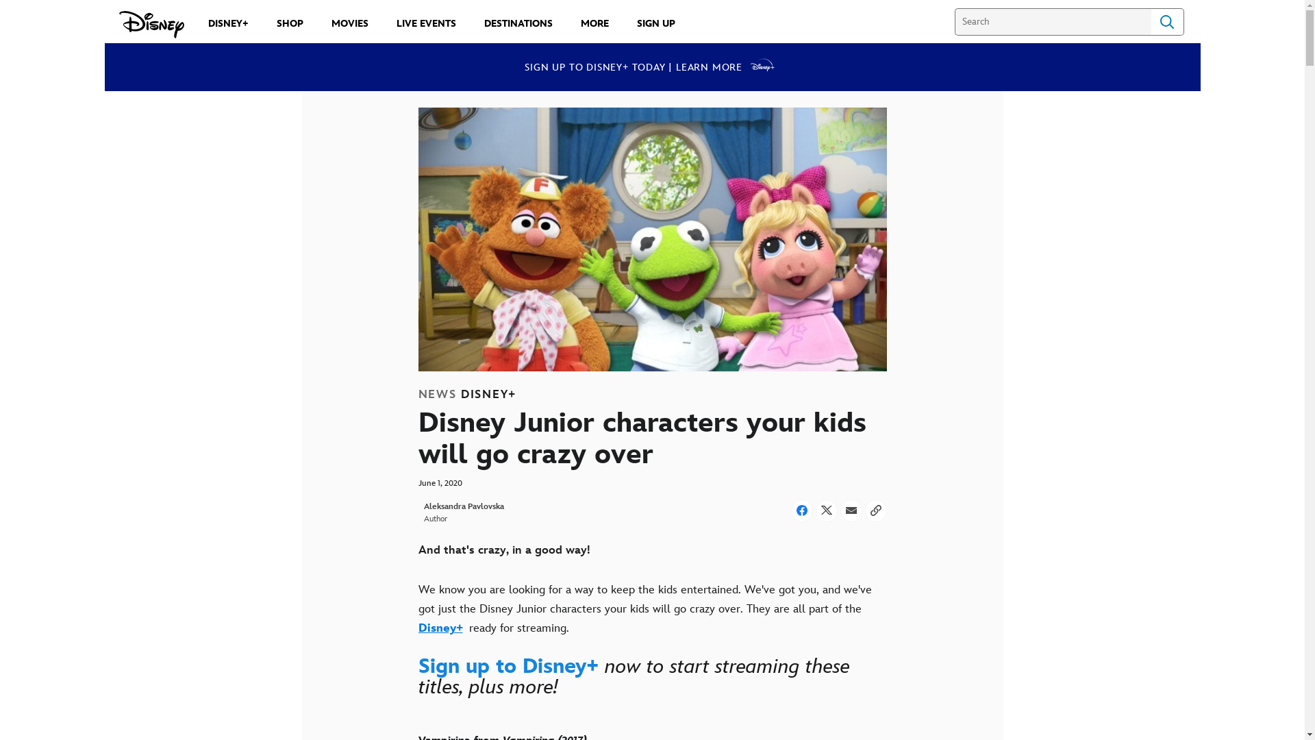 This screenshot has height=740, width=1315. Describe the element at coordinates (463, 507) in the screenshot. I see `Aleksandra Pavlovska` at that location.